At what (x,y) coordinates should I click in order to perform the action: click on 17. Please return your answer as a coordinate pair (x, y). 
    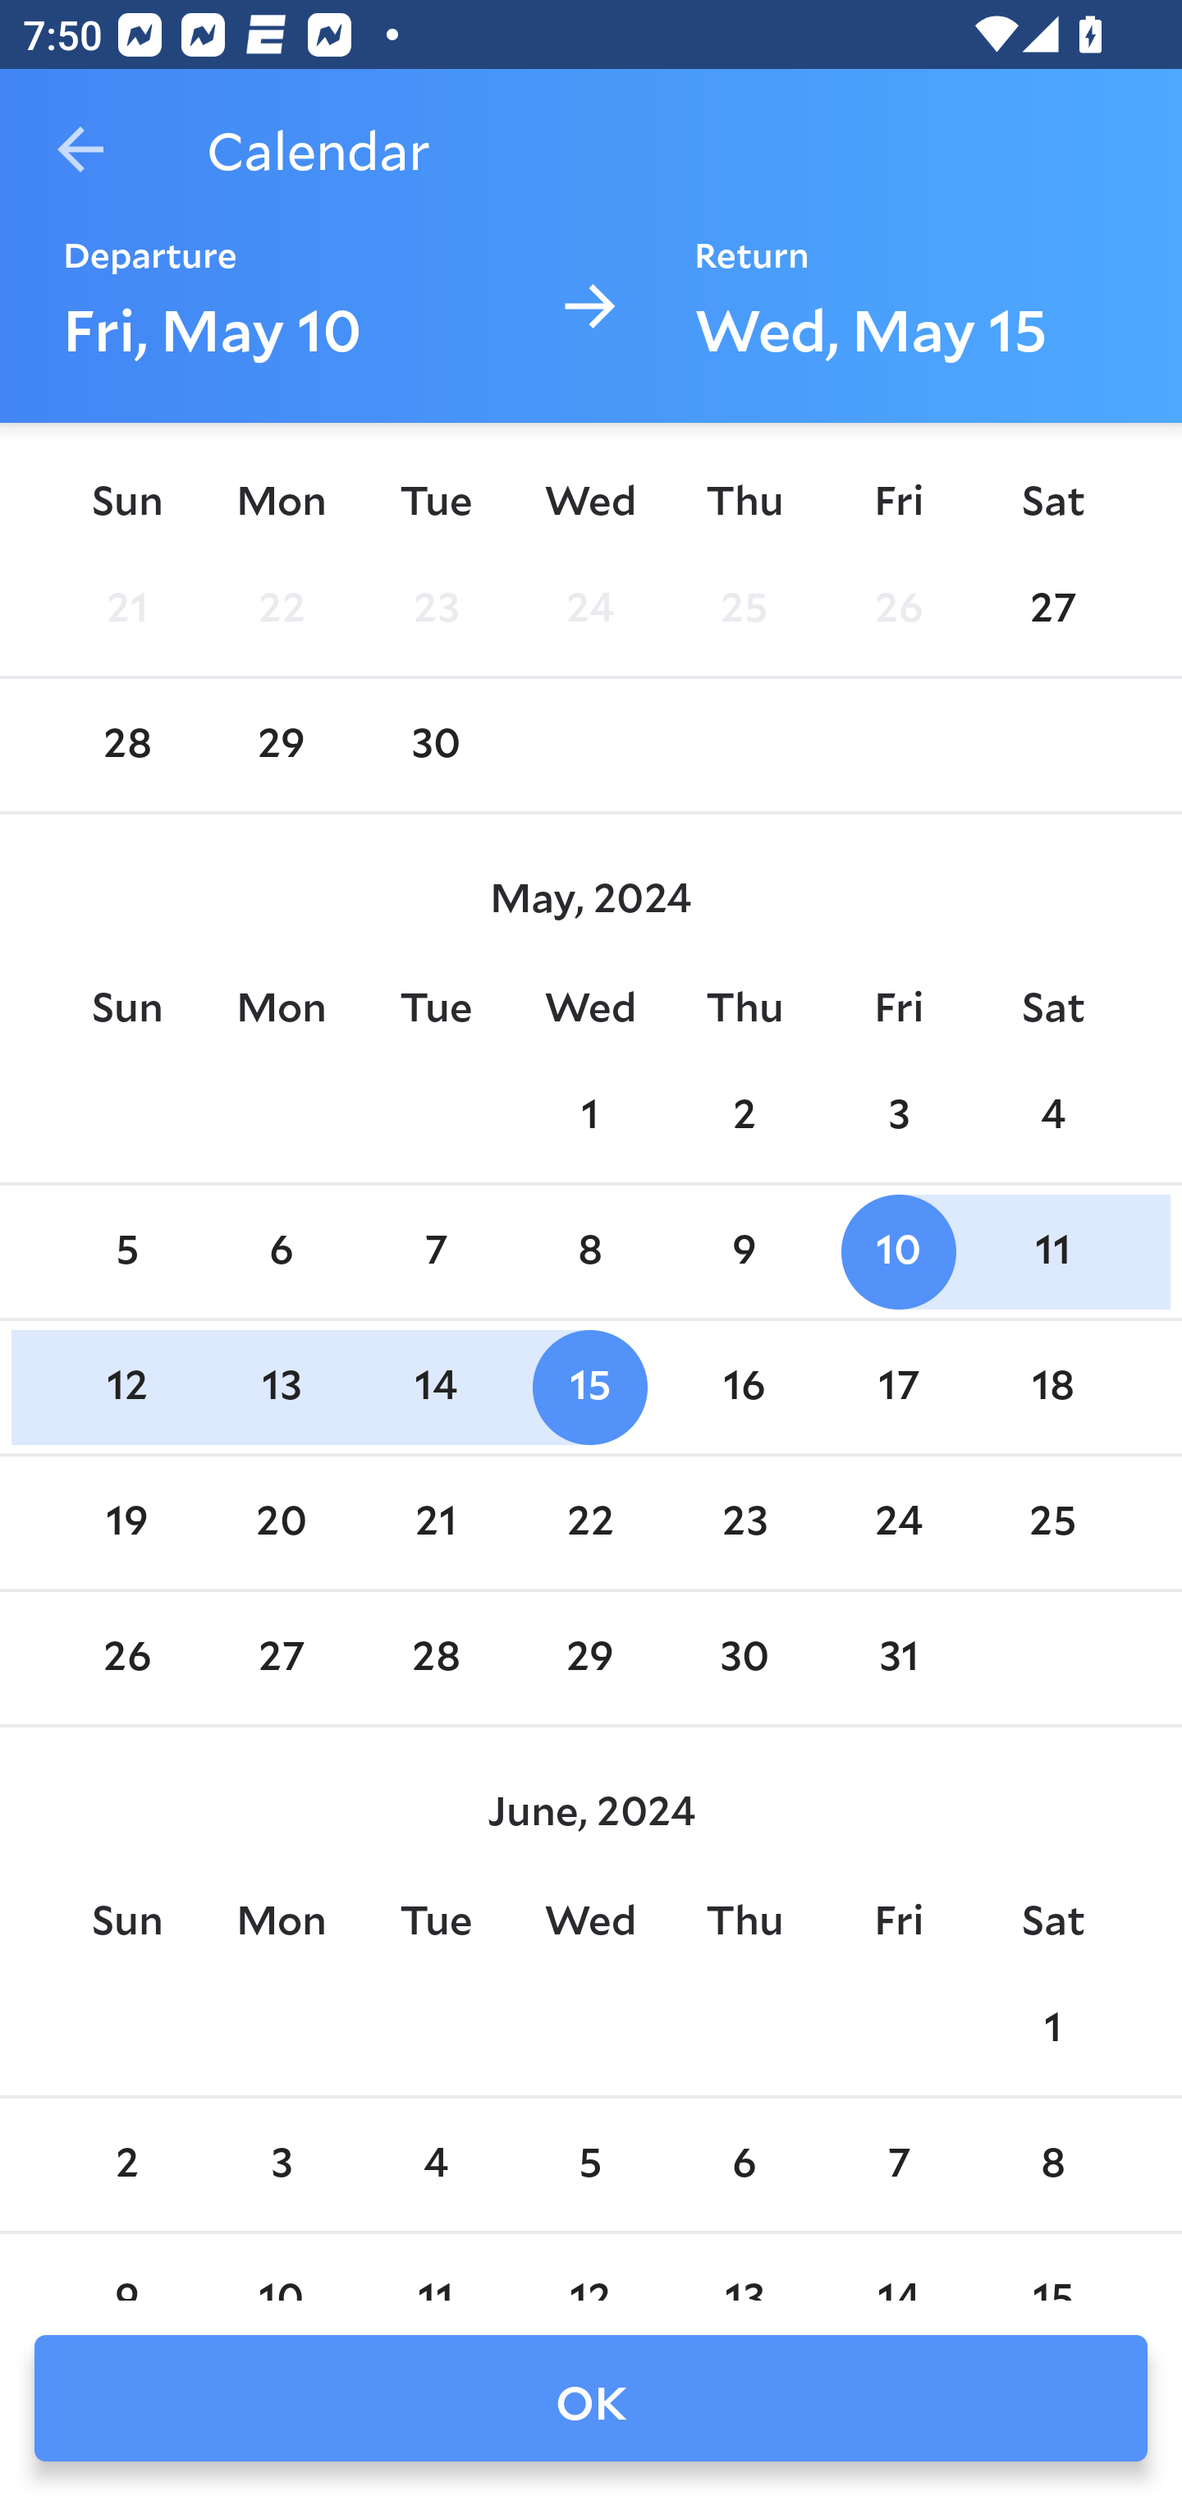
    Looking at the image, I should click on (898, 1388).